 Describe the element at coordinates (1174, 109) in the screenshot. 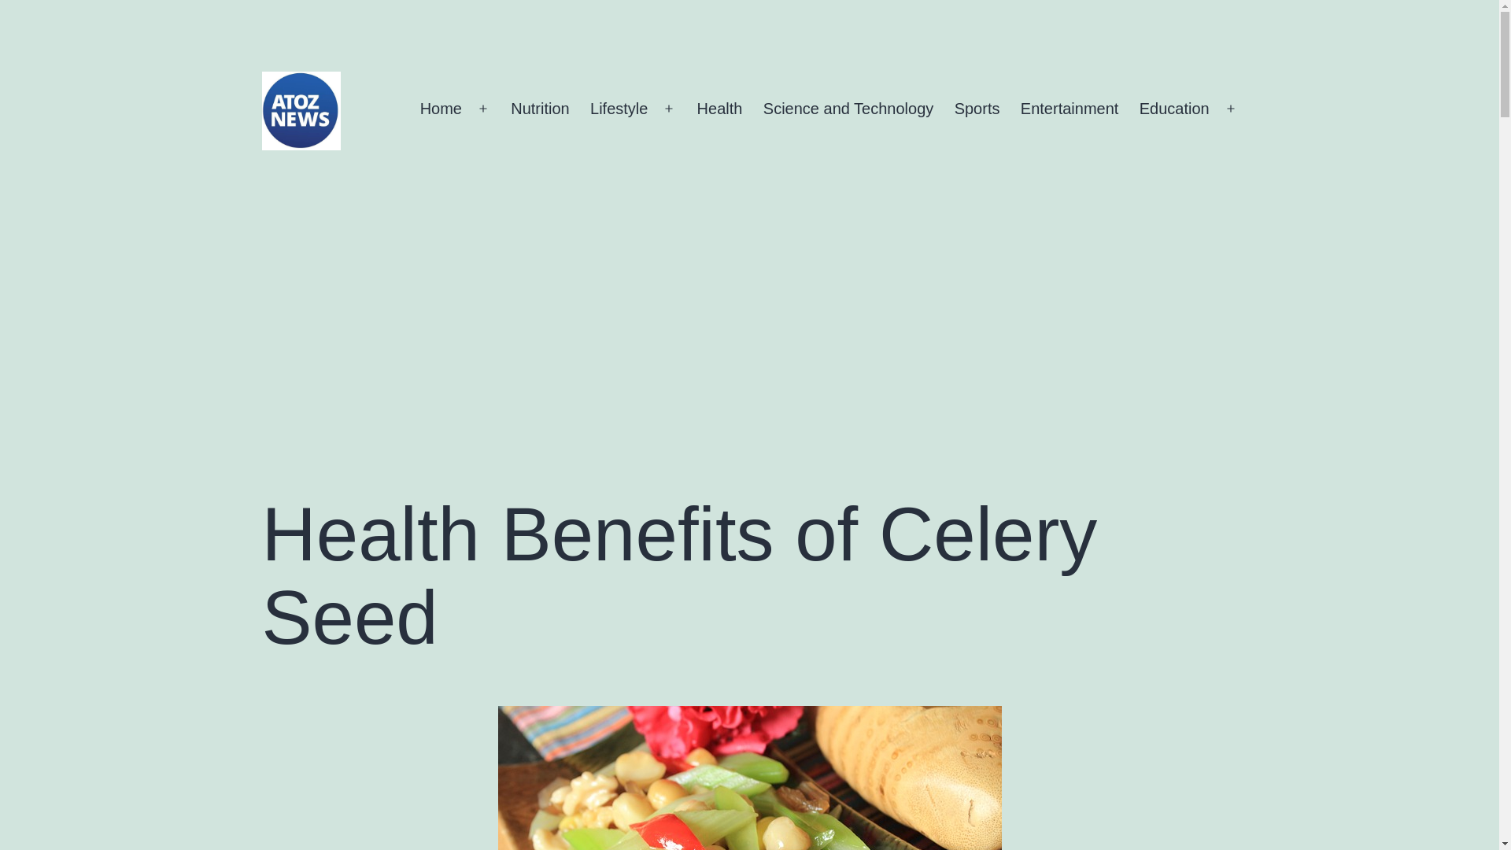

I see `Education` at that location.